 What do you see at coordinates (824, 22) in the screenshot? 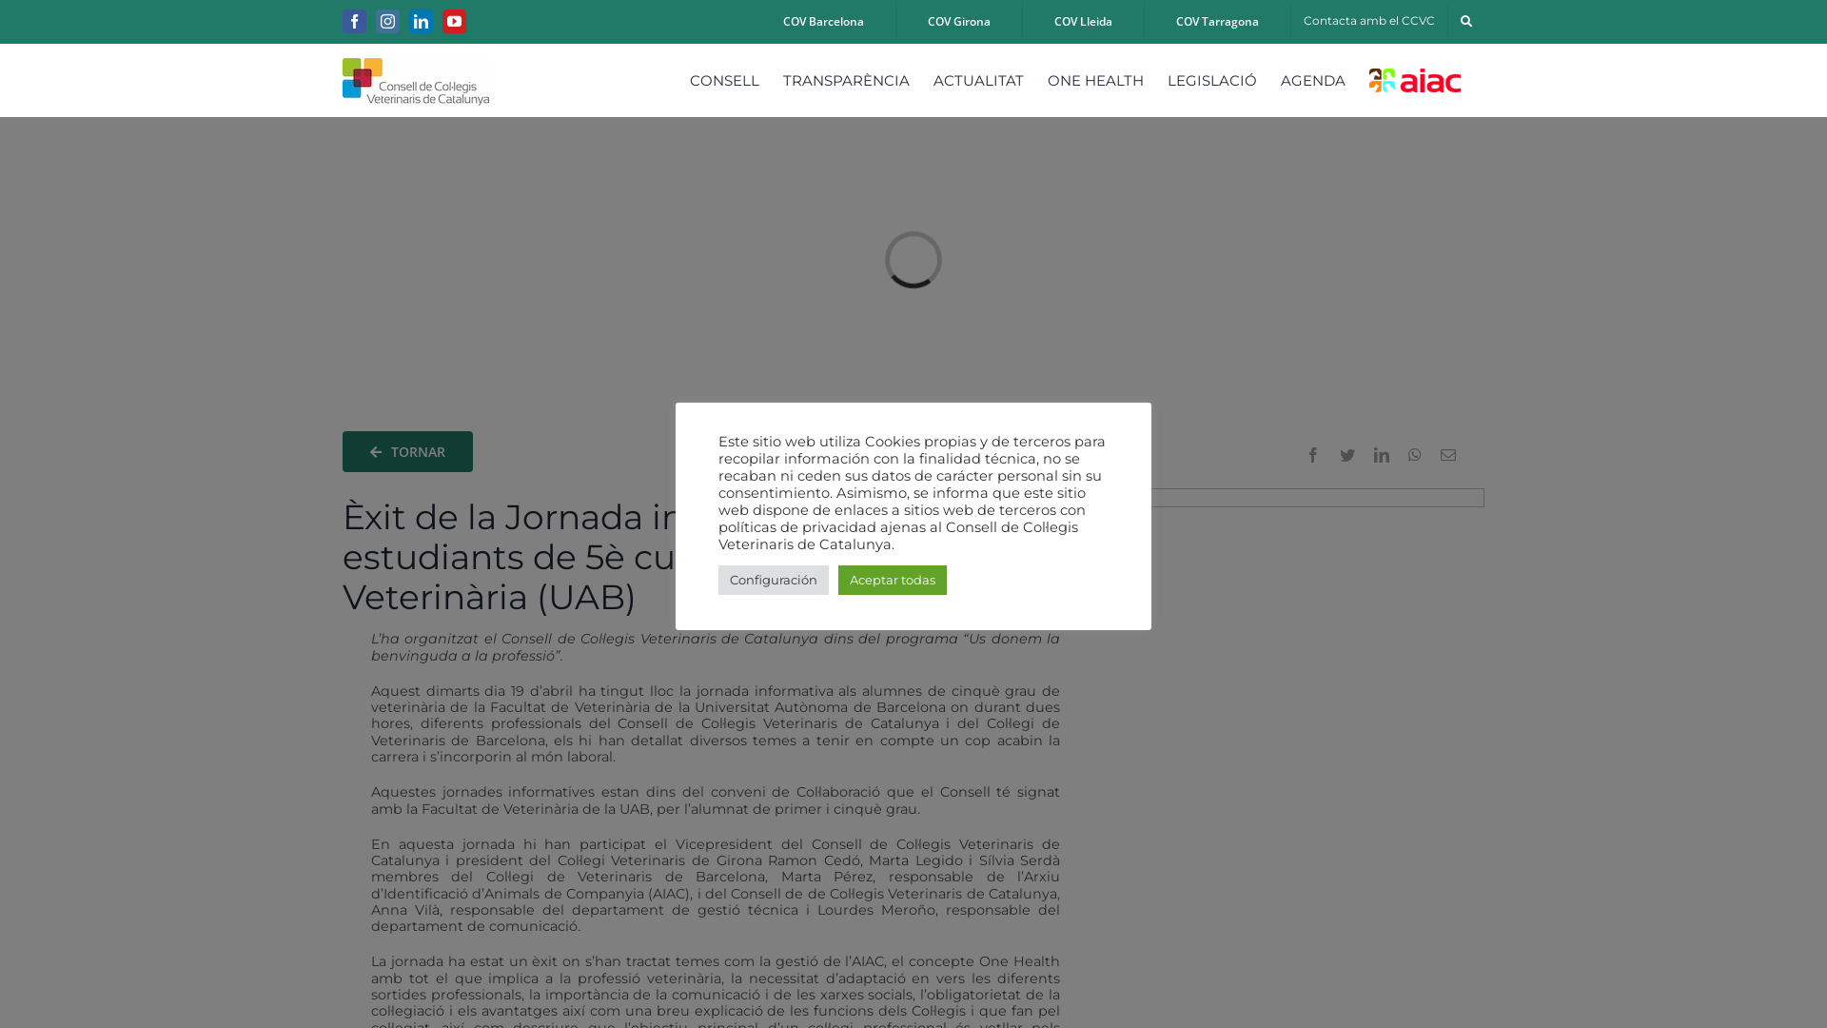
I see `COV Barcelona` at bounding box center [824, 22].